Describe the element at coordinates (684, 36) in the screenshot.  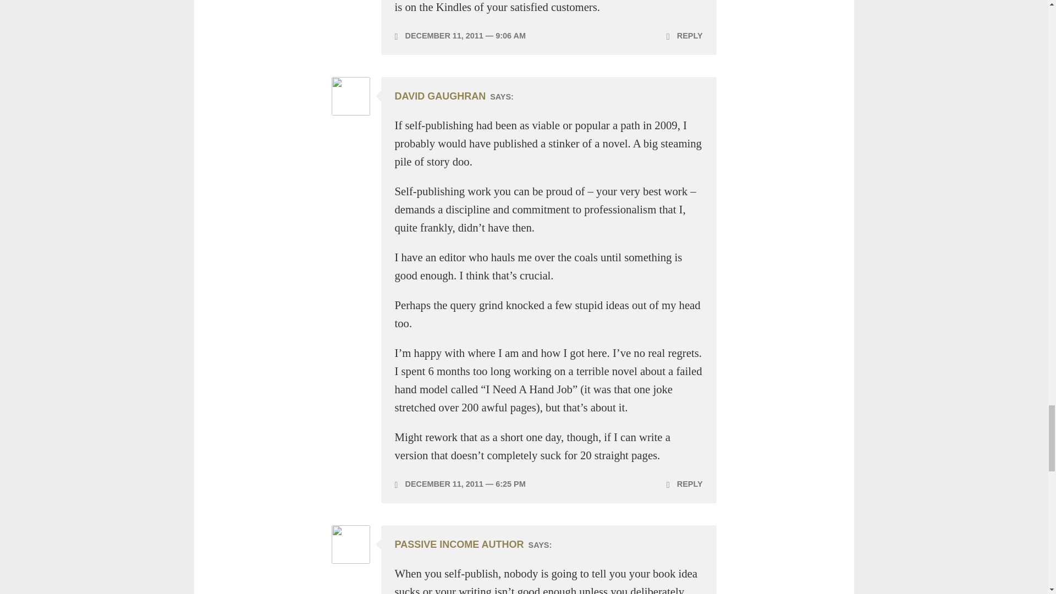
I see `REPLY` at that location.